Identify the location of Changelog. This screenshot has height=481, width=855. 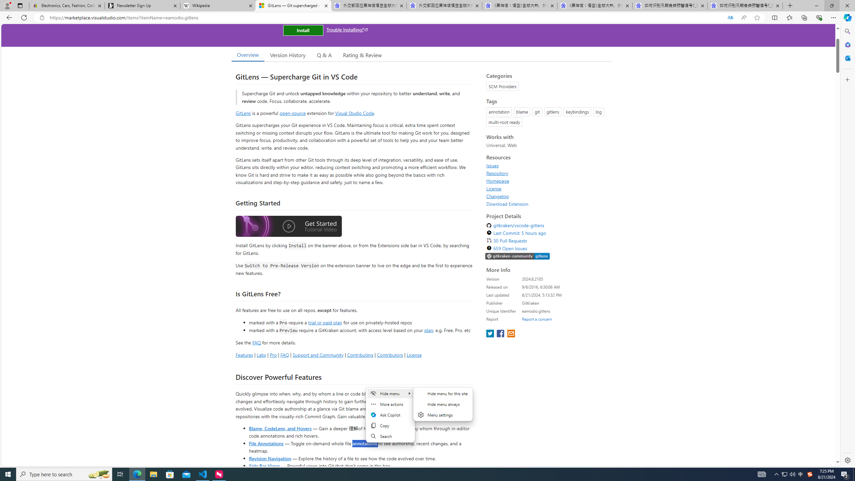
(547, 196).